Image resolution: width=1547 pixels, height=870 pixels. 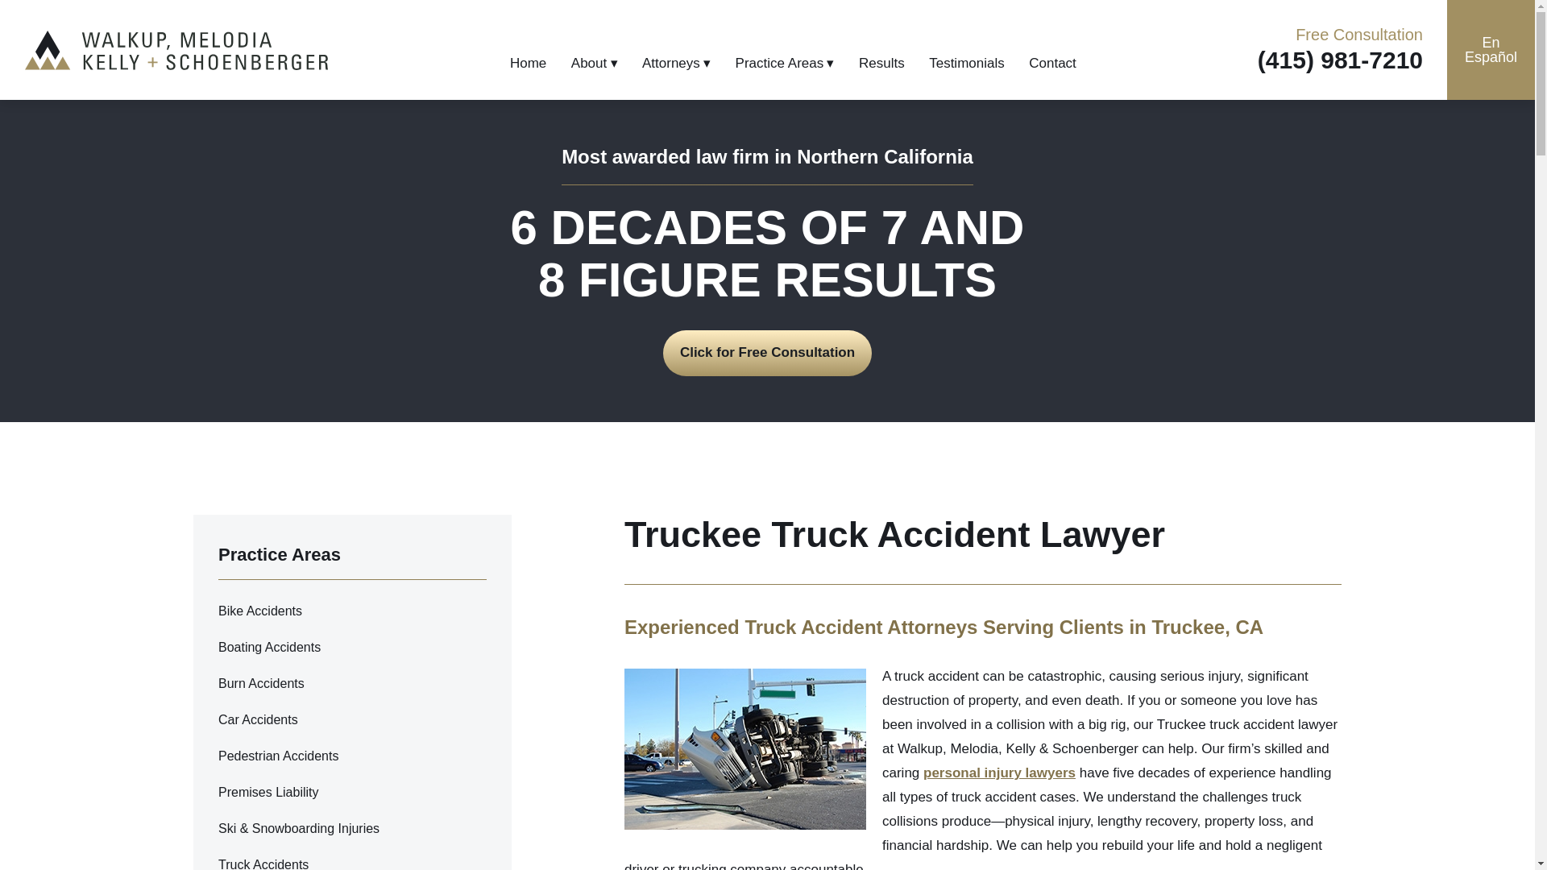 I want to click on Phone, so click(x=1340, y=60).